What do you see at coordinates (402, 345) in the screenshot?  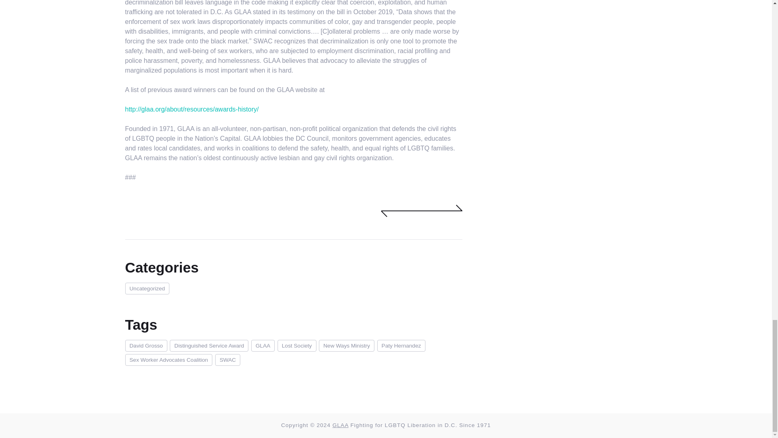 I see `Paty Hernandez` at bounding box center [402, 345].